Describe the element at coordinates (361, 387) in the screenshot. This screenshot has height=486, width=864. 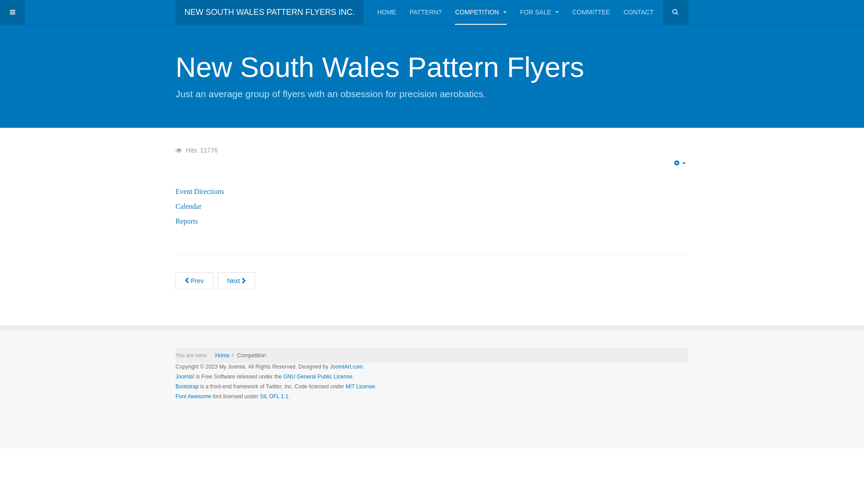
I see `MIT License.` at that location.